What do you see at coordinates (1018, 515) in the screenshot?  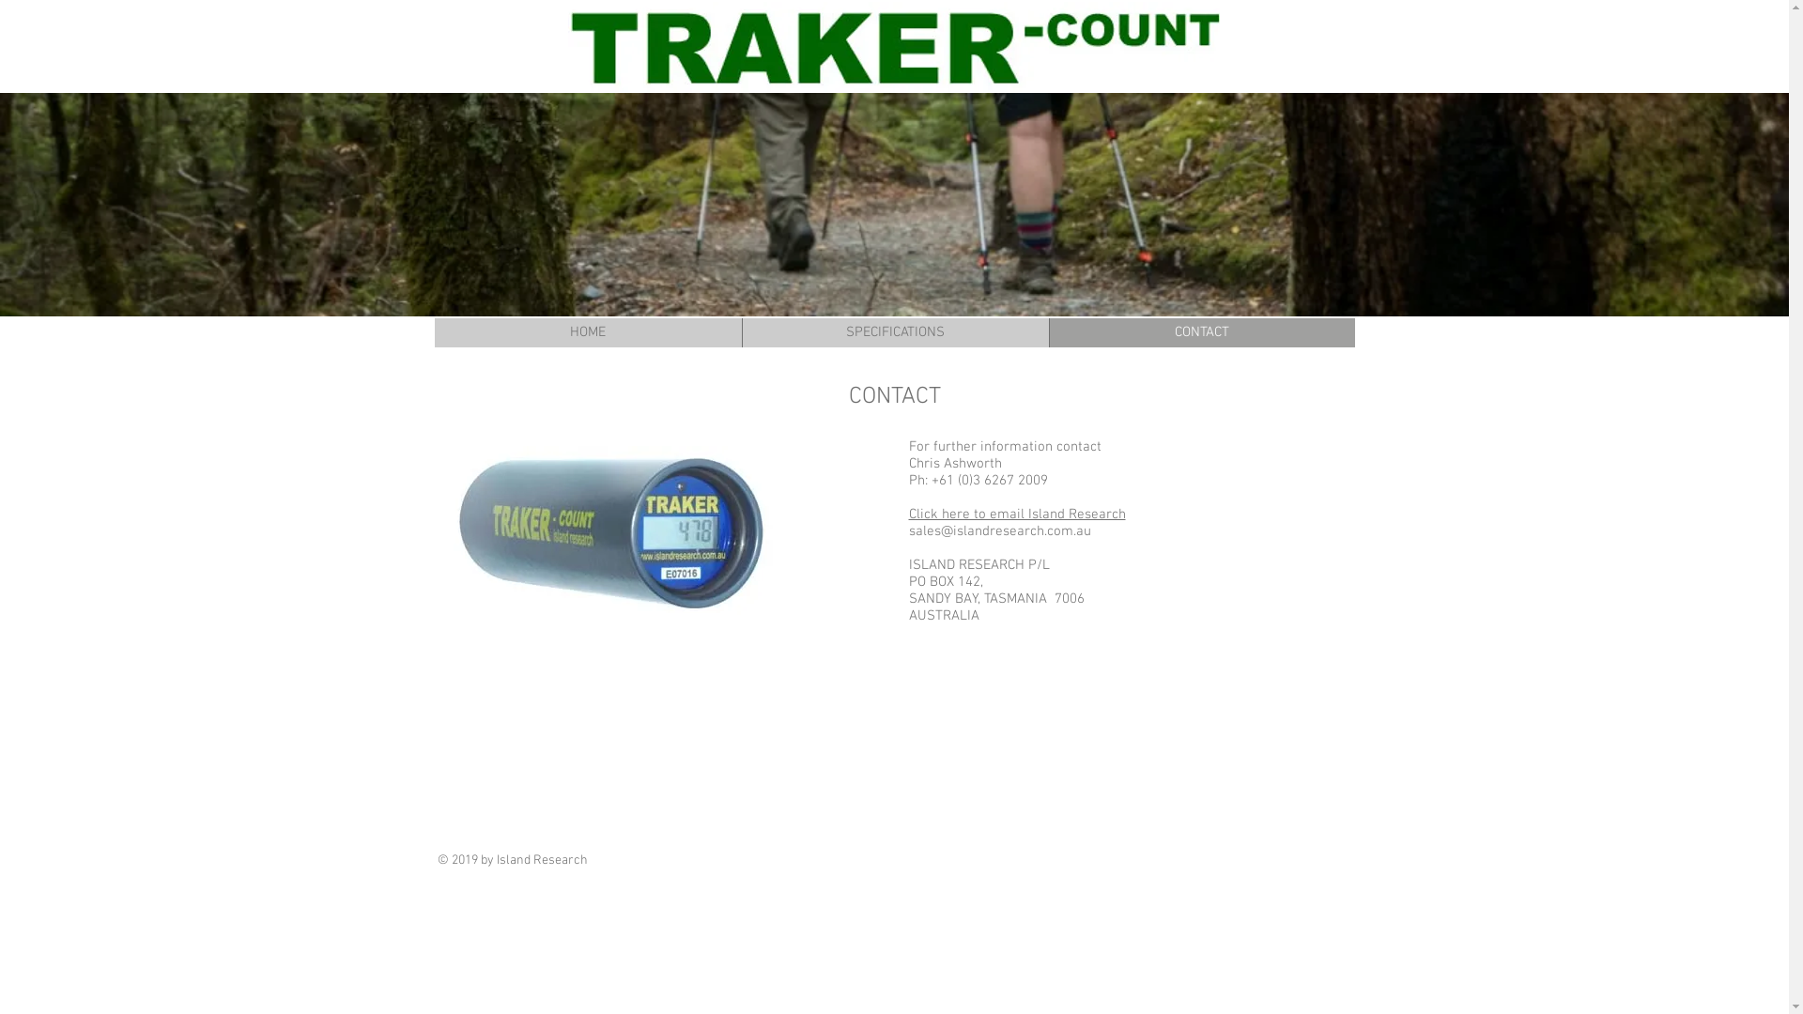 I see `Click here to email Island Research` at bounding box center [1018, 515].